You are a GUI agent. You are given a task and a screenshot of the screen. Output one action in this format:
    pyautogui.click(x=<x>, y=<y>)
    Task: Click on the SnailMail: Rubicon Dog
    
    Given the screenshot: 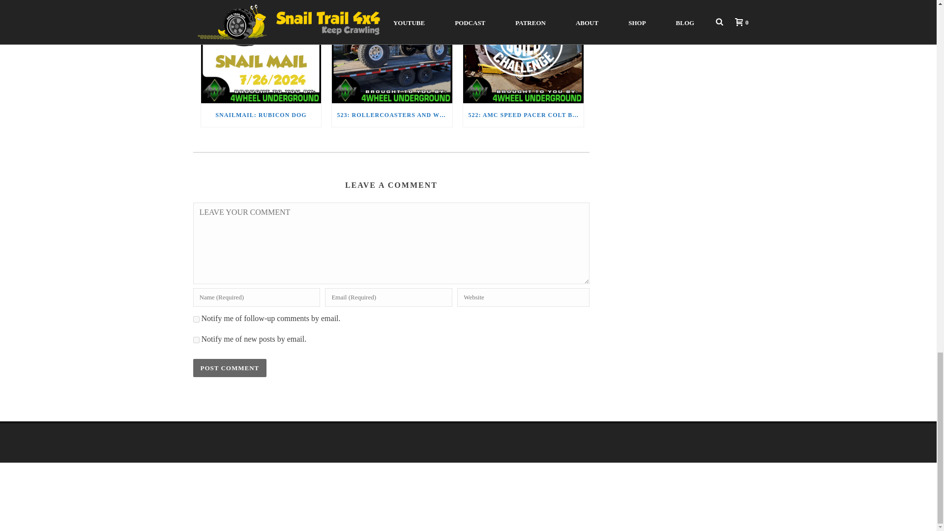 What is the action you would take?
    pyautogui.click(x=261, y=51)
    